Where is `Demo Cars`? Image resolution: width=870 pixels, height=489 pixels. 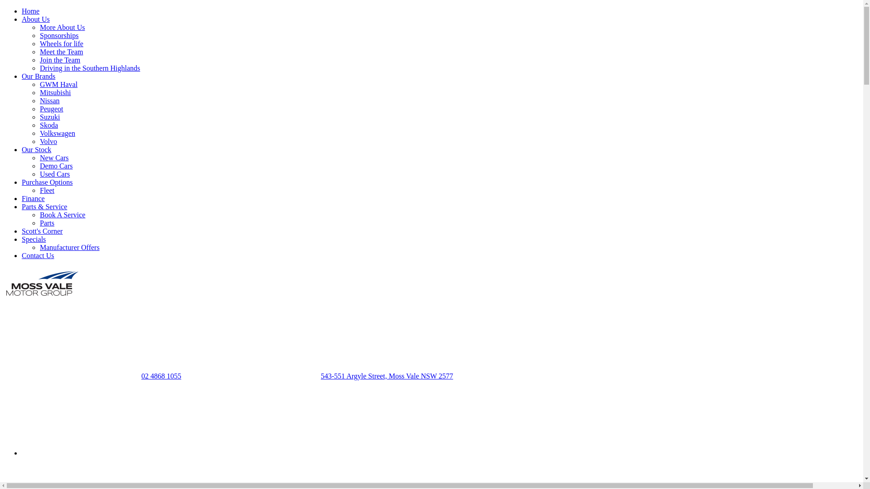 Demo Cars is located at coordinates (56, 166).